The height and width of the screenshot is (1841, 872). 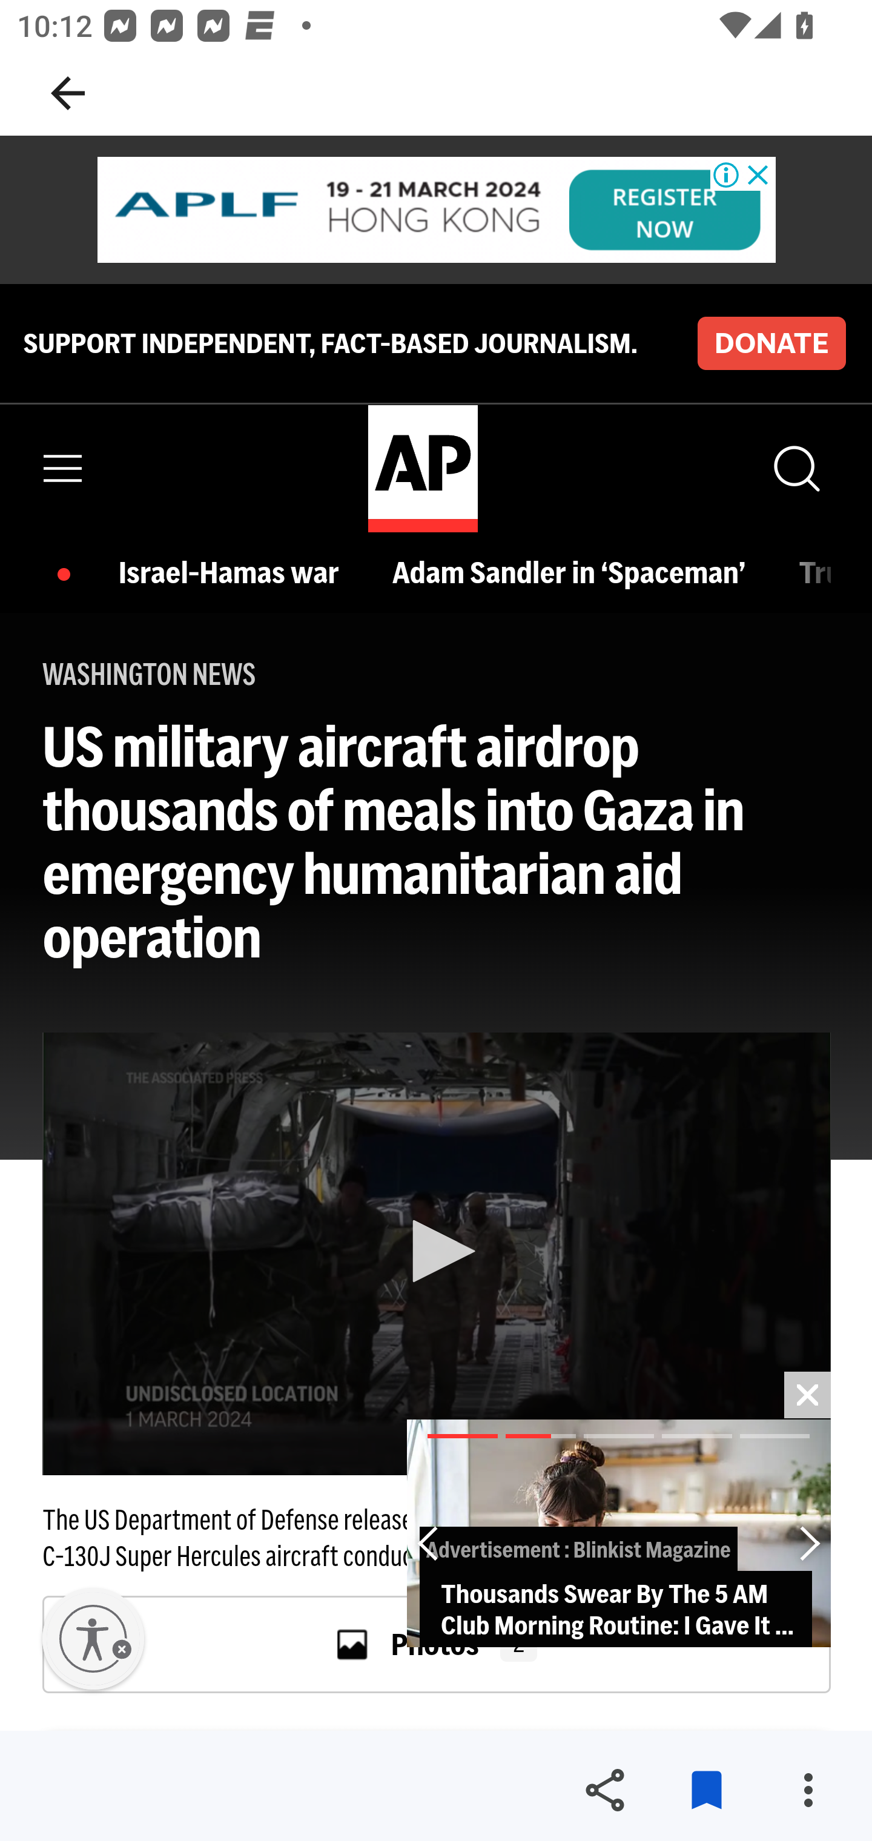 What do you see at coordinates (604, 1790) in the screenshot?
I see `Share` at bounding box center [604, 1790].